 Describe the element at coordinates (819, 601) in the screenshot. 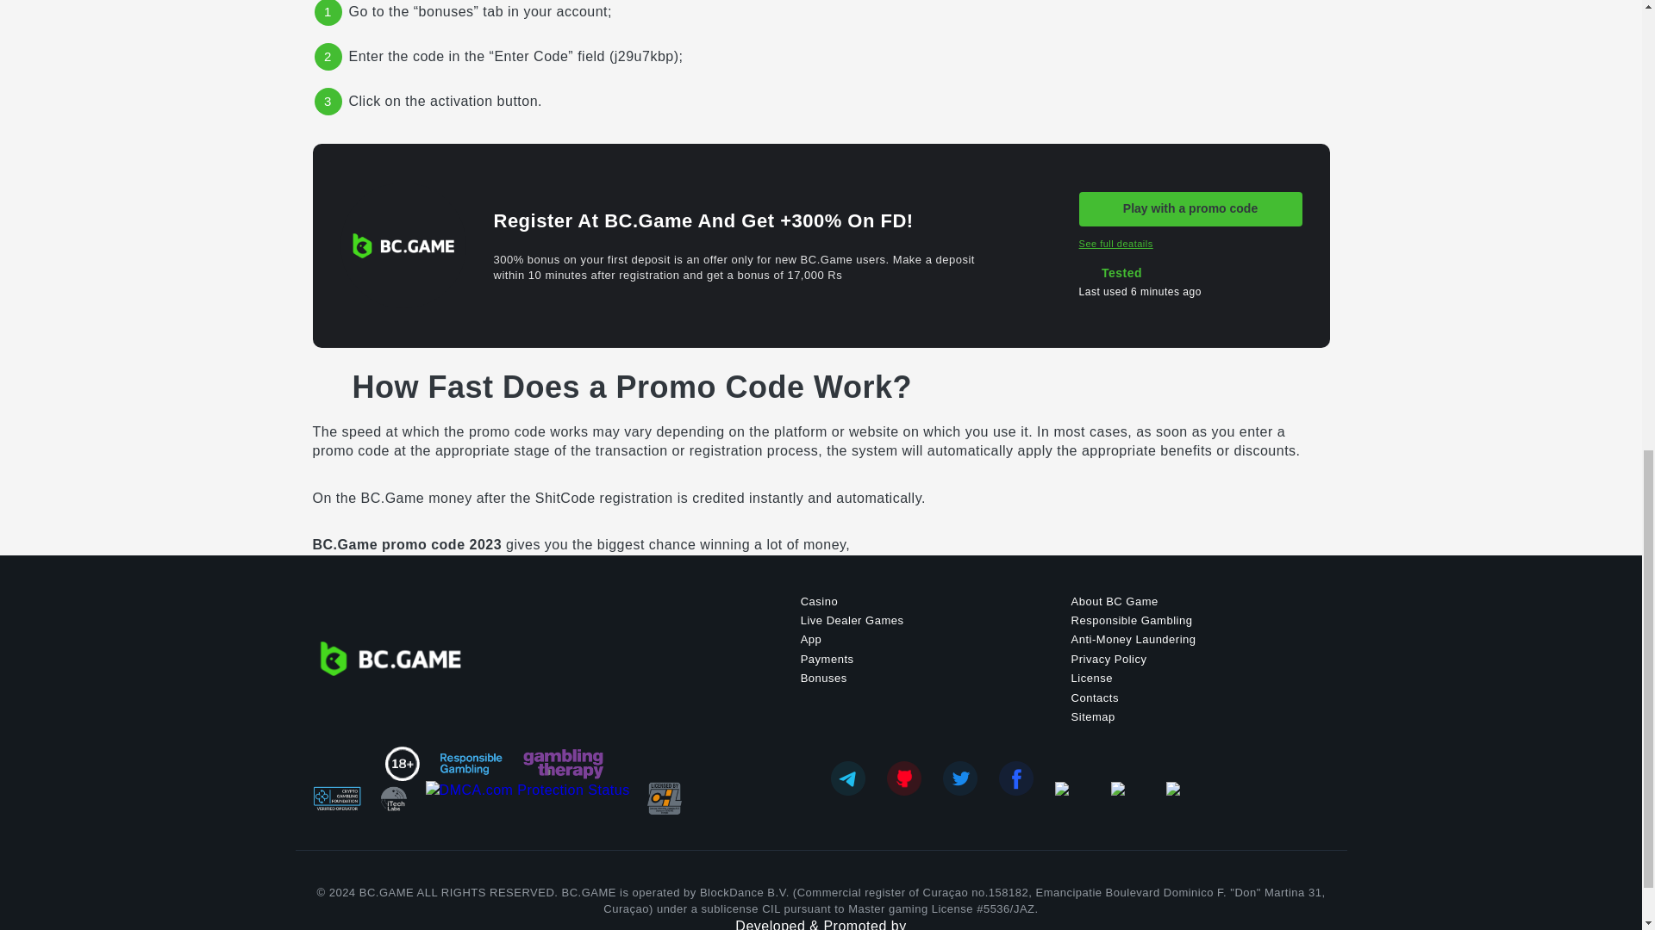

I see `Casino` at that location.